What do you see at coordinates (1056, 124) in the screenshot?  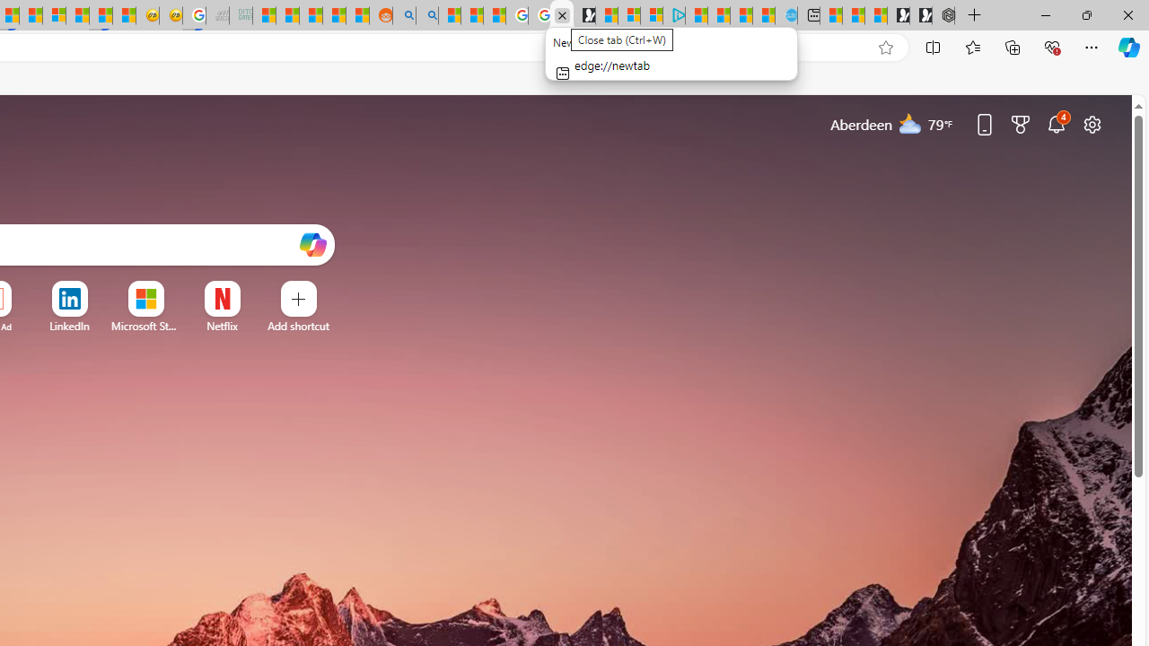 I see `Notifications` at bounding box center [1056, 124].